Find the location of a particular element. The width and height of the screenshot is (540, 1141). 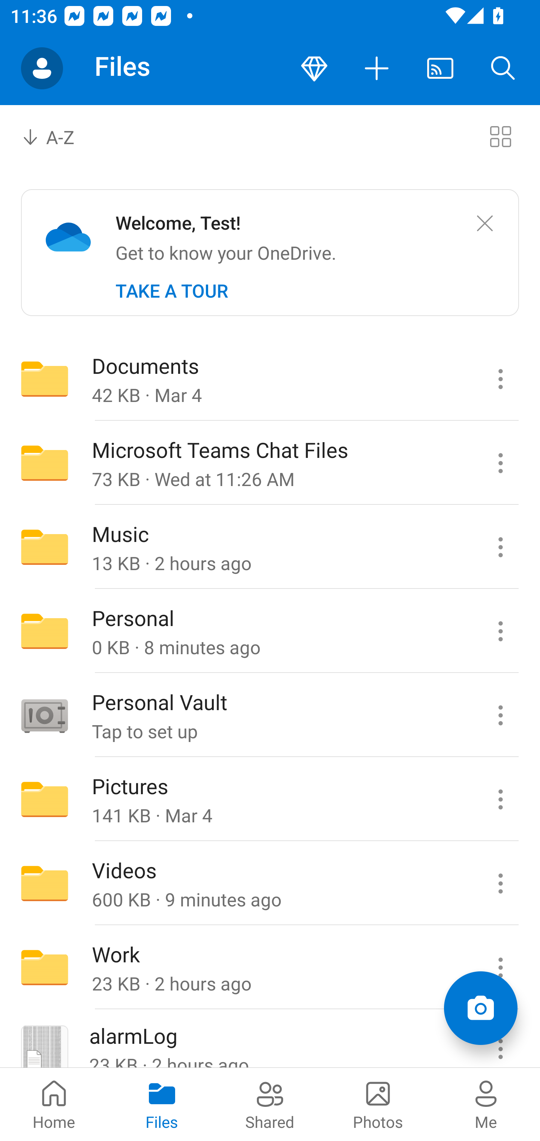

Personal Vault commands is located at coordinates (500, 715).